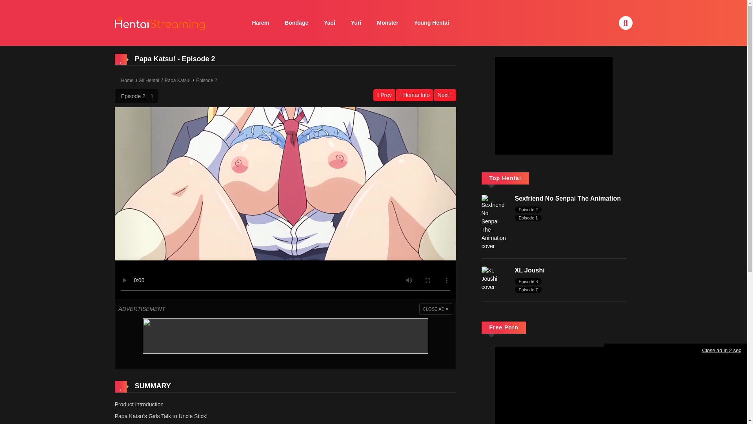 The height and width of the screenshot is (424, 753). Describe the element at coordinates (567, 198) in the screenshot. I see `Sexfriend No Senpai The Animation` at that location.